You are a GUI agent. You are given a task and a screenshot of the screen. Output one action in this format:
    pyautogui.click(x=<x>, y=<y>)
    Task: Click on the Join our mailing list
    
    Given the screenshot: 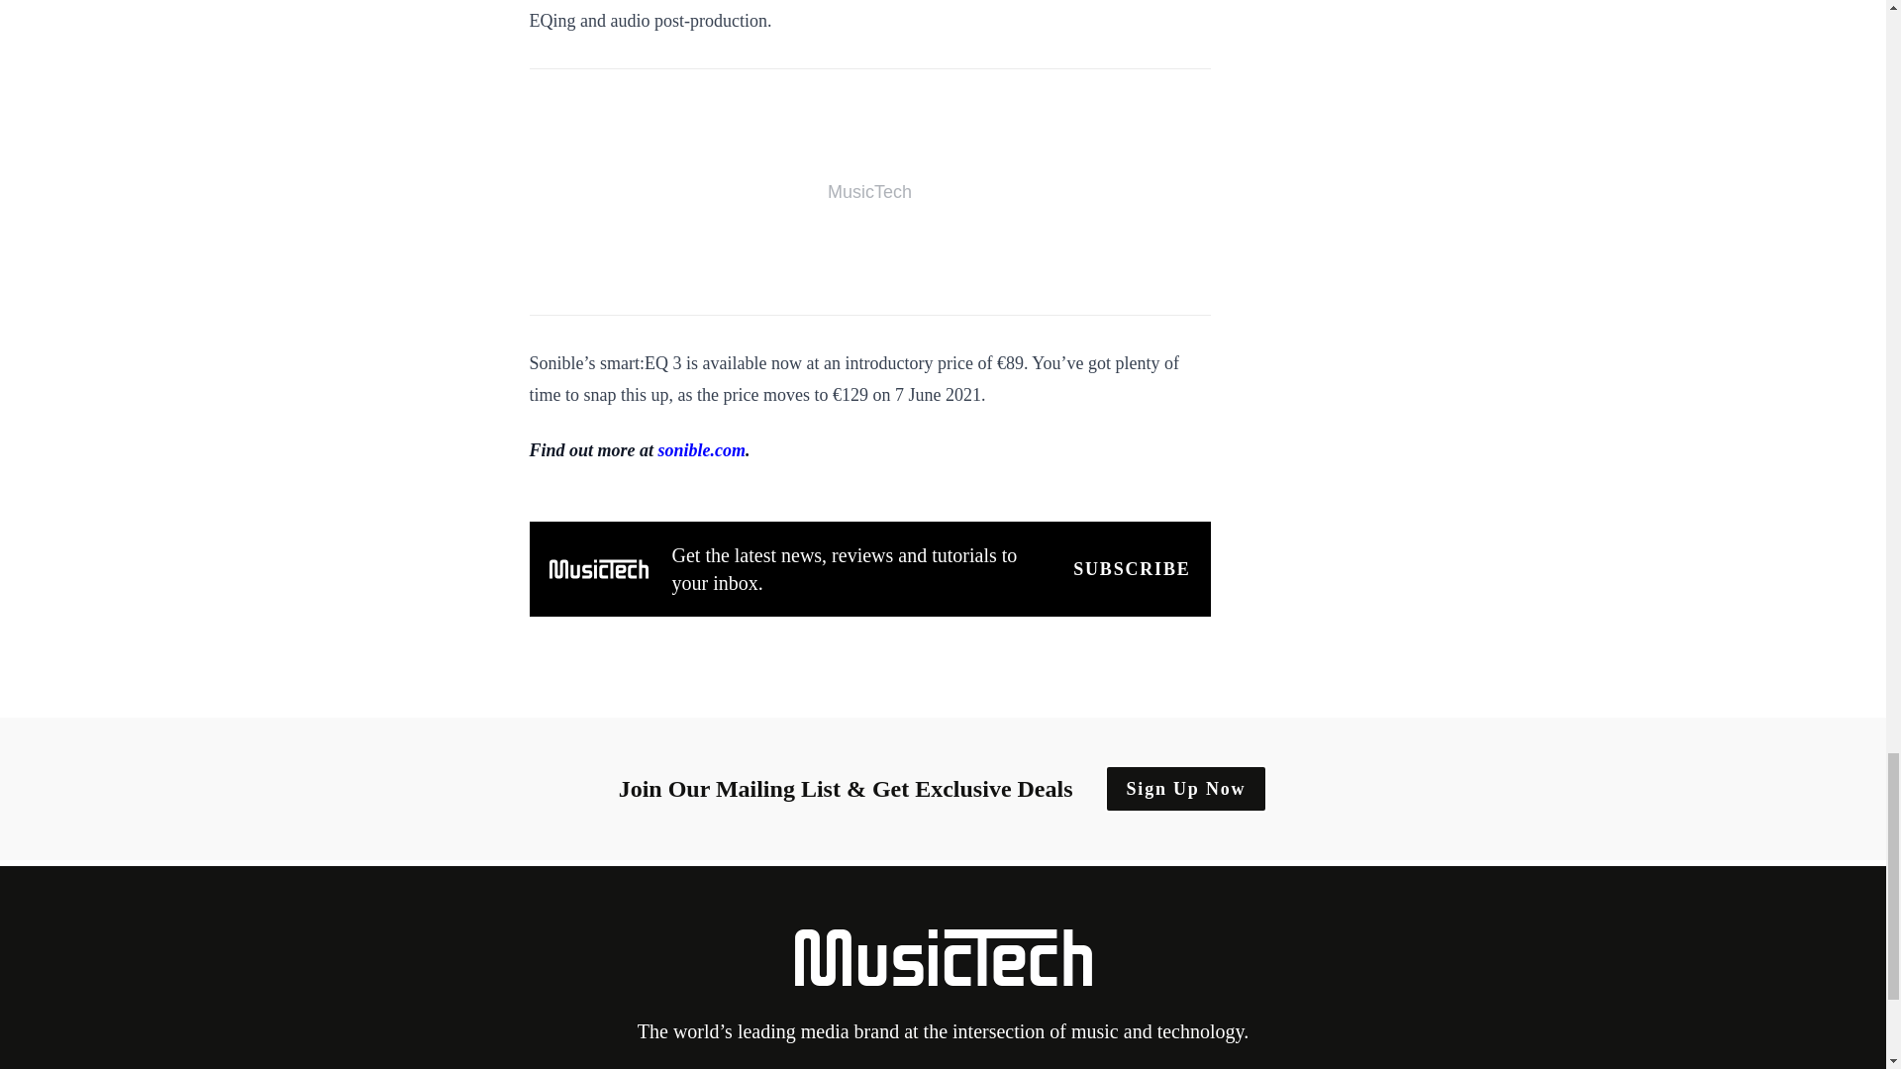 What is the action you would take?
    pyautogui.click(x=1131, y=568)
    